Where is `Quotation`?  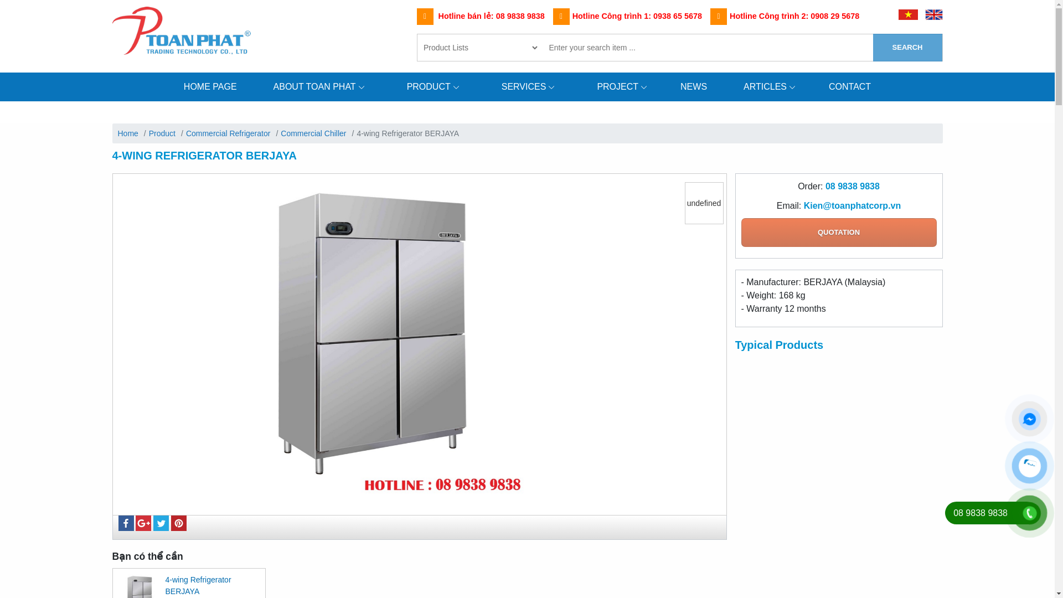 Quotation is located at coordinates (838, 231).